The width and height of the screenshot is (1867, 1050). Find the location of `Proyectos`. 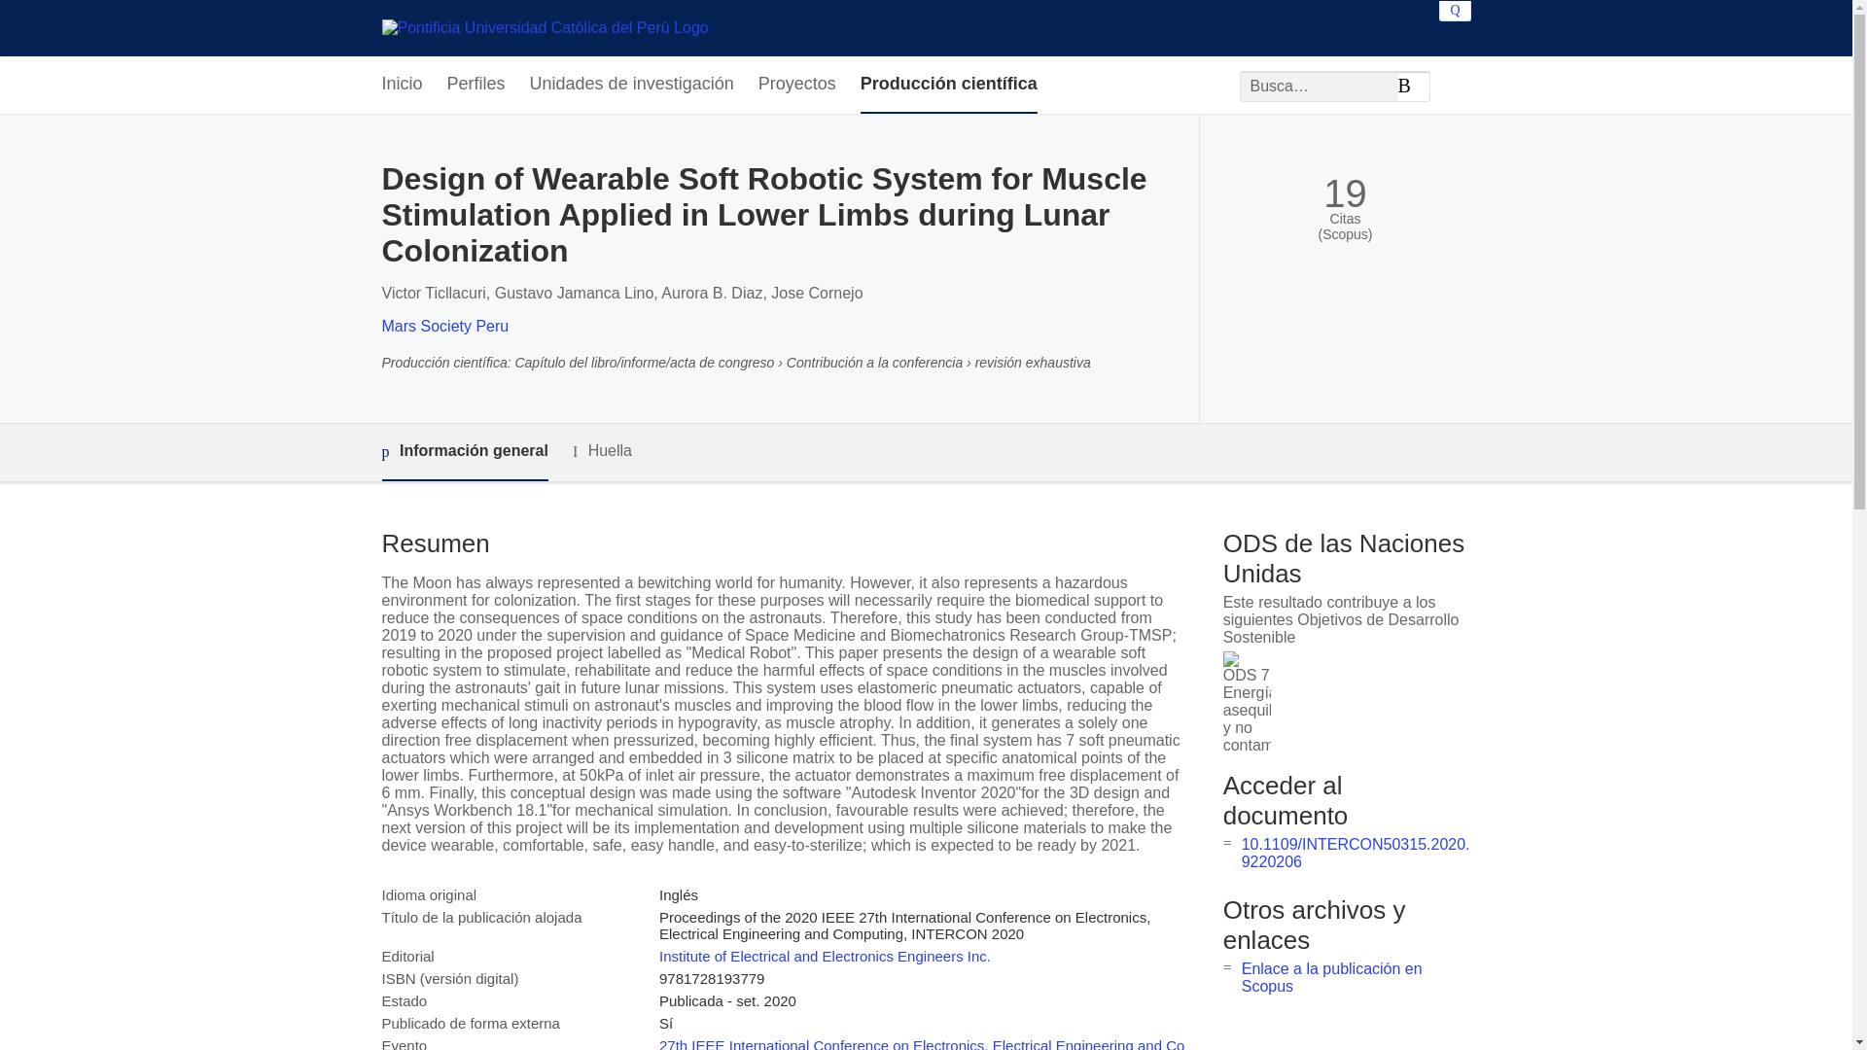

Proyectos is located at coordinates (797, 85).